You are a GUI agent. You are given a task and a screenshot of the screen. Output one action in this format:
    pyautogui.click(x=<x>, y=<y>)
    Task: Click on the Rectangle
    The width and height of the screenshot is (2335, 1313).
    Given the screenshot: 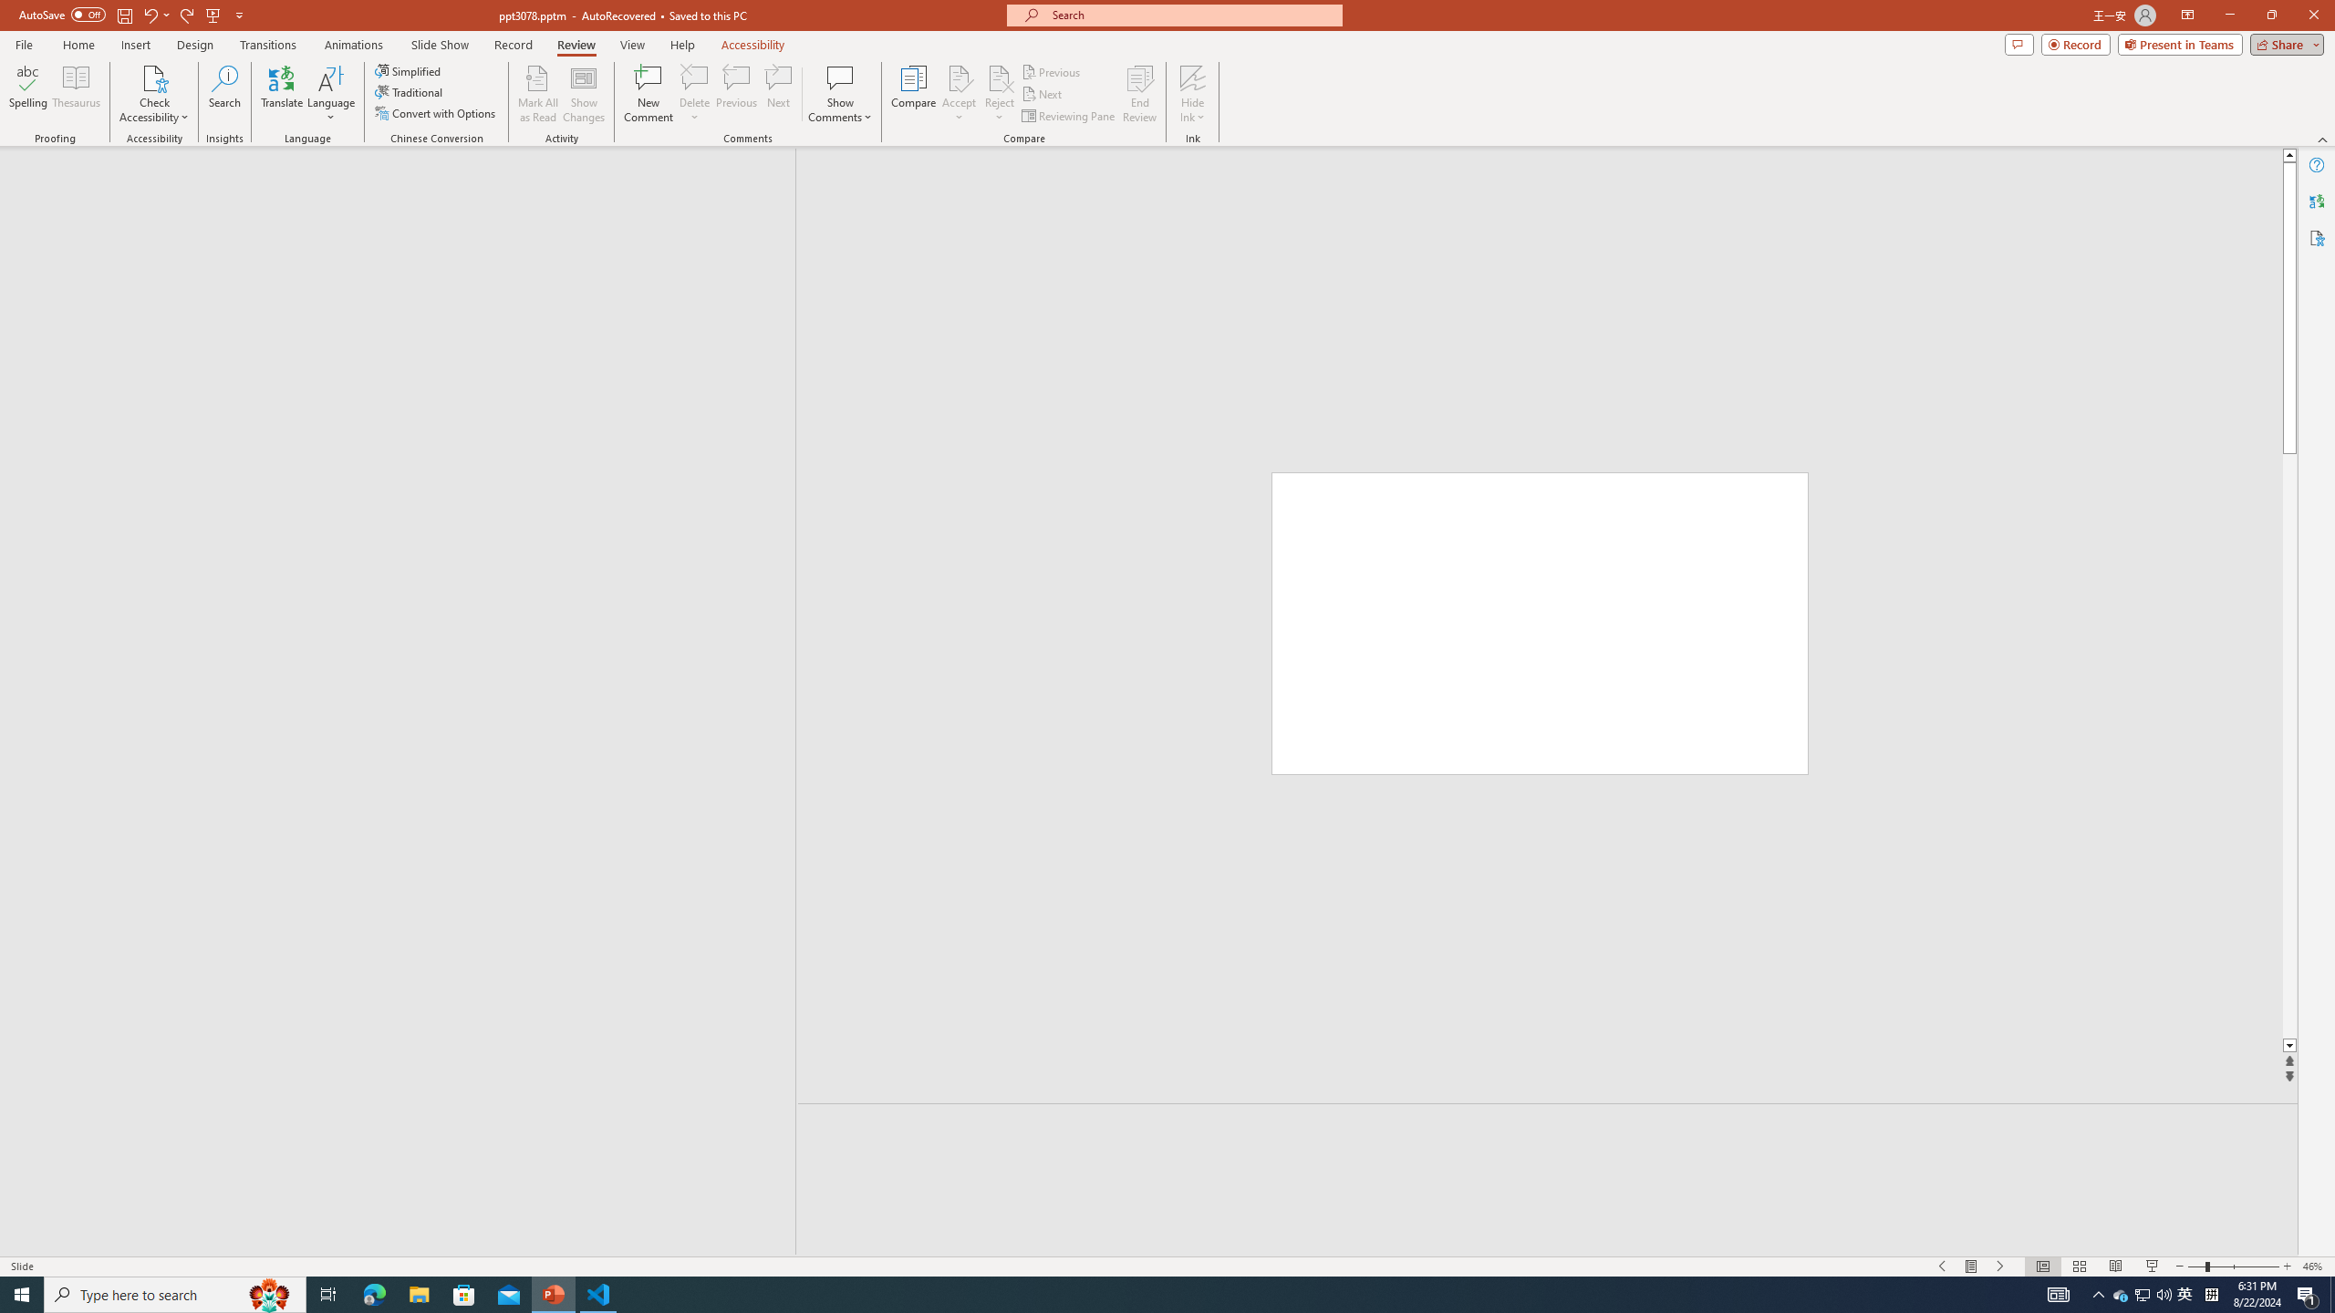 What is the action you would take?
    pyautogui.click(x=389, y=702)
    